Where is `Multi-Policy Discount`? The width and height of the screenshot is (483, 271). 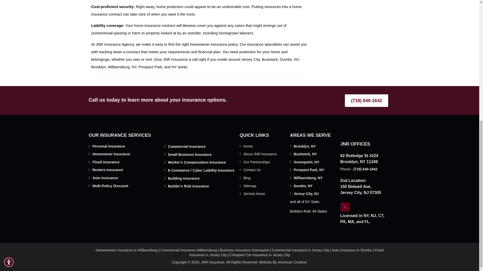
Multi-Policy Discount is located at coordinates (110, 186).